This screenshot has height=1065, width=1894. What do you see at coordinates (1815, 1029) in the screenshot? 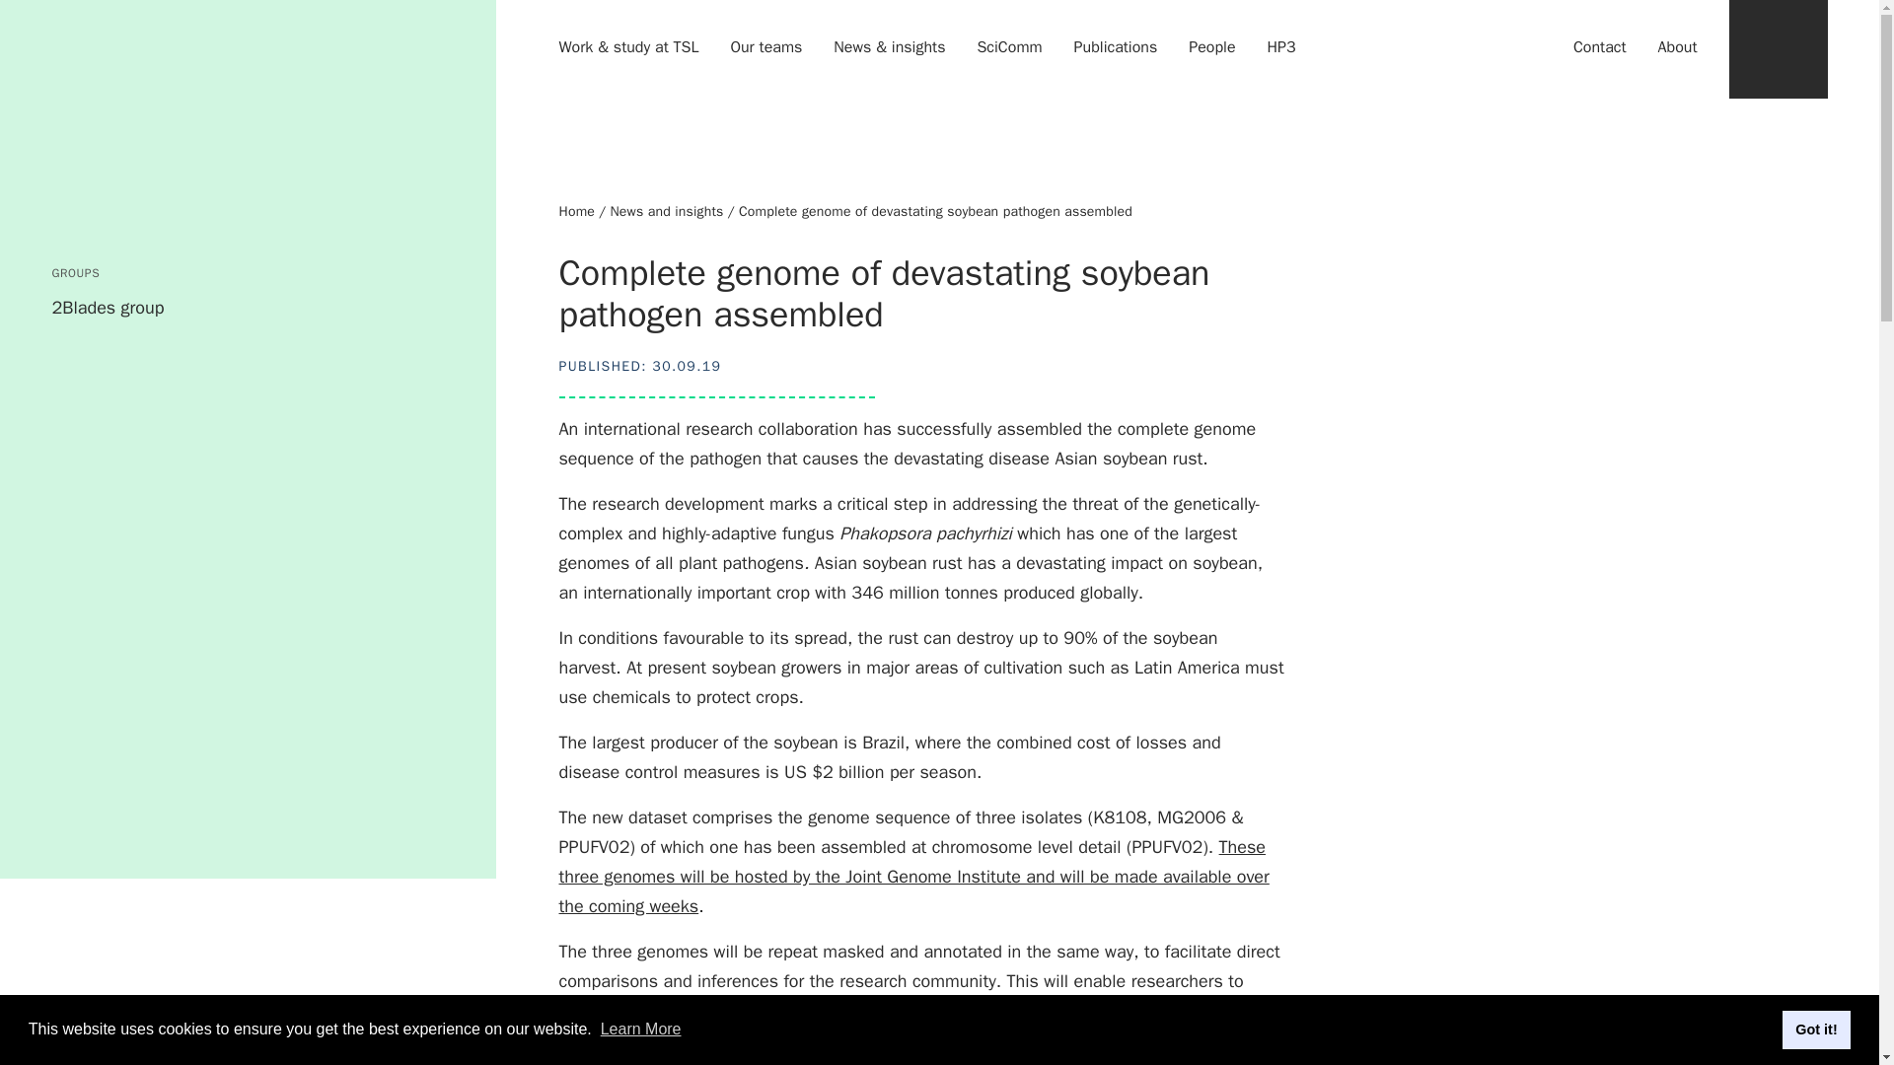
I see `Got it!` at bounding box center [1815, 1029].